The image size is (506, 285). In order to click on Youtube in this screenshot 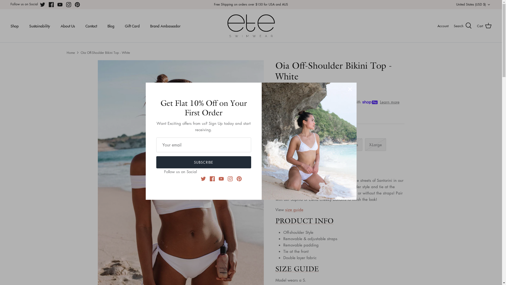, I will do `click(60, 5)`.